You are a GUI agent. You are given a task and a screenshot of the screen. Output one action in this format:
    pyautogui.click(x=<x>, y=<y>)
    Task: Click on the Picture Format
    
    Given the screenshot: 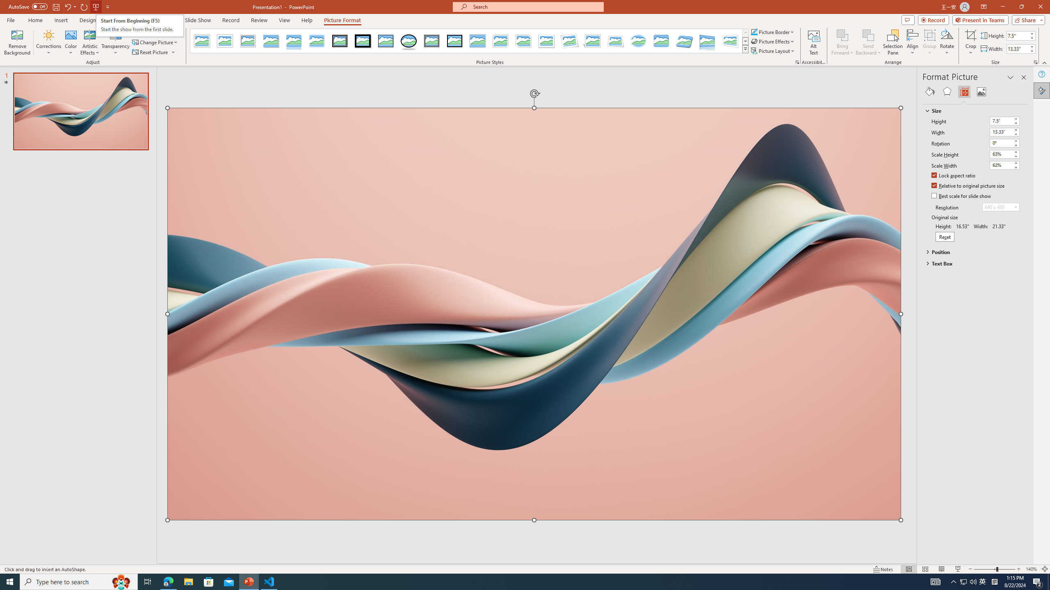 What is the action you would take?
    pyautogui.click(x=343, y=20)
    